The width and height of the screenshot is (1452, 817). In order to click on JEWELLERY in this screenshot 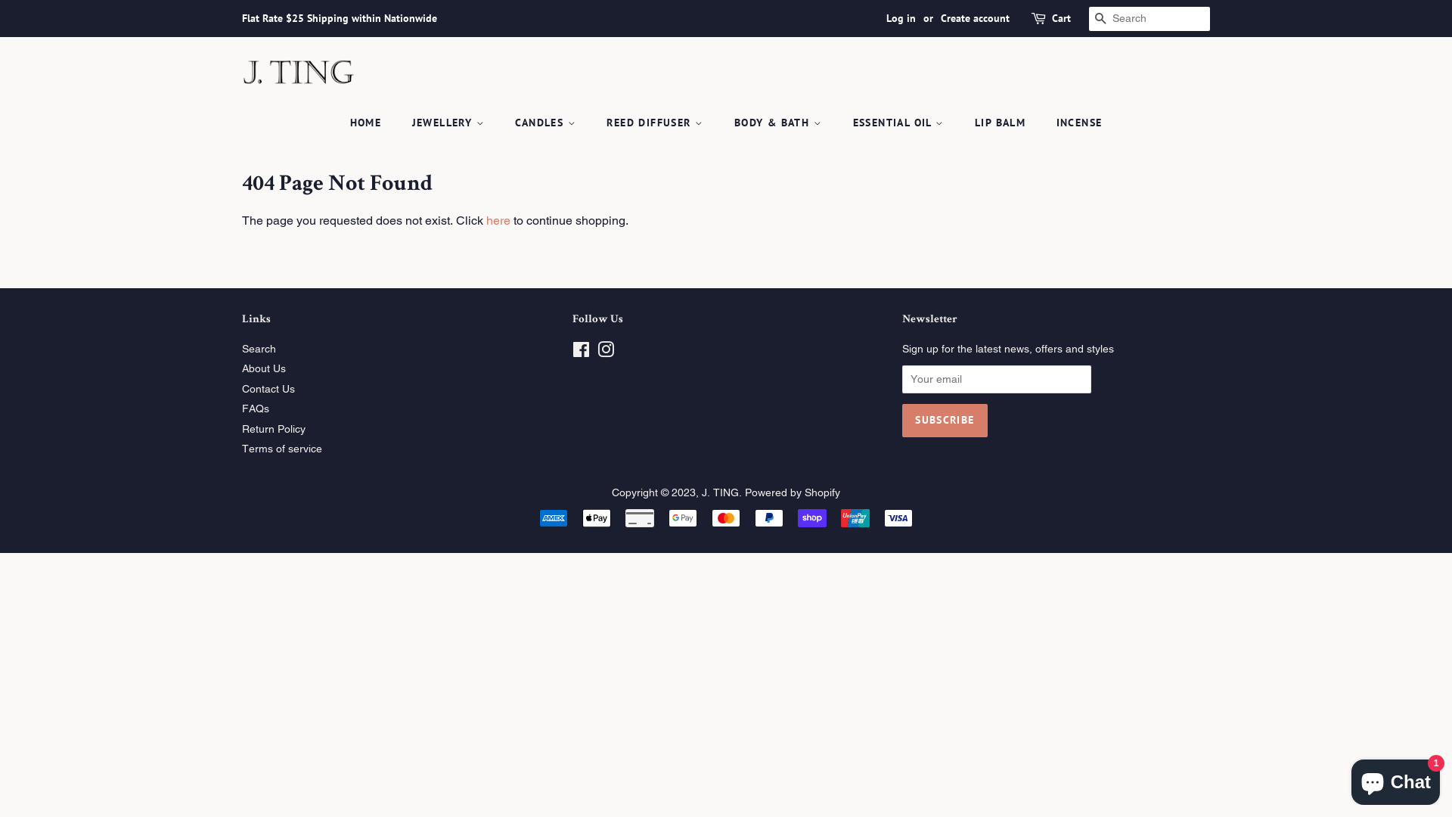, I will do `click(451, 123)`.